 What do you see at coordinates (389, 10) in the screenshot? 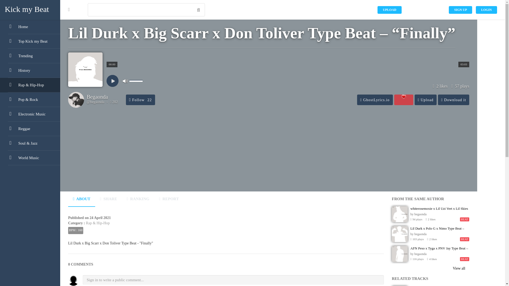
I see `UPLOAD` at bounding box center [389, 10].